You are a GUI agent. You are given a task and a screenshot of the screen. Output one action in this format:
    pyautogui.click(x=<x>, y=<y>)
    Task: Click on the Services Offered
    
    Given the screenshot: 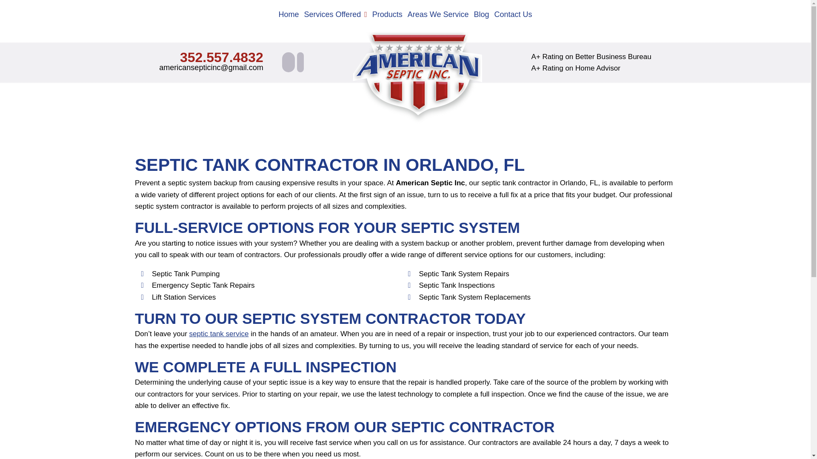 What is the action you would take?
    pyautogui.click(x=335, y=14)
    